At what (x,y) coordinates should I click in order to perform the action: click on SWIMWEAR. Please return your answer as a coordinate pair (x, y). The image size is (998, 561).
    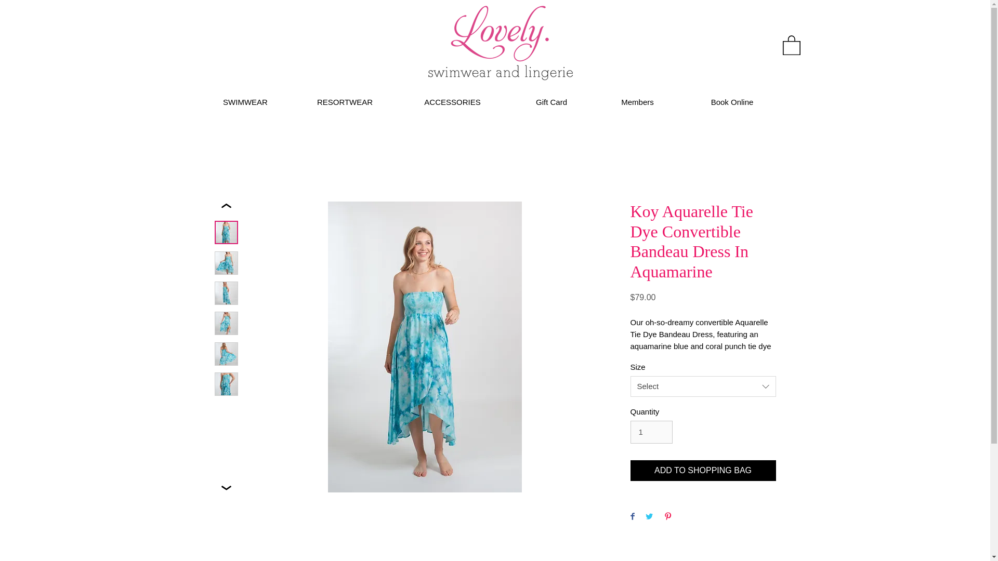
    Looking at the image, I should click on (245, 102).